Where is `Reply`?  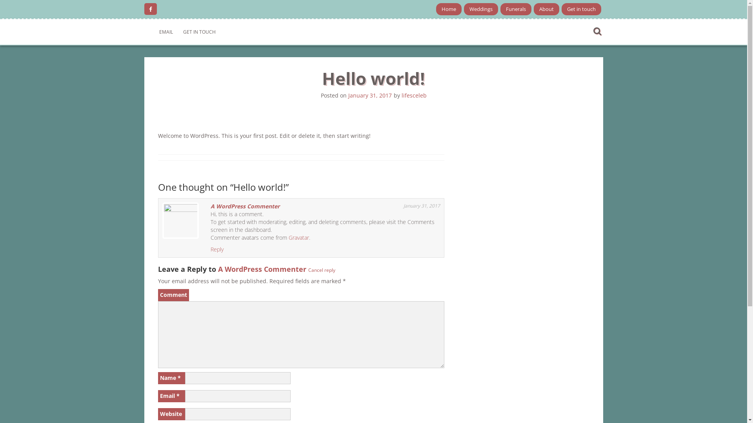 Reply is located at coordinates (216, 249).